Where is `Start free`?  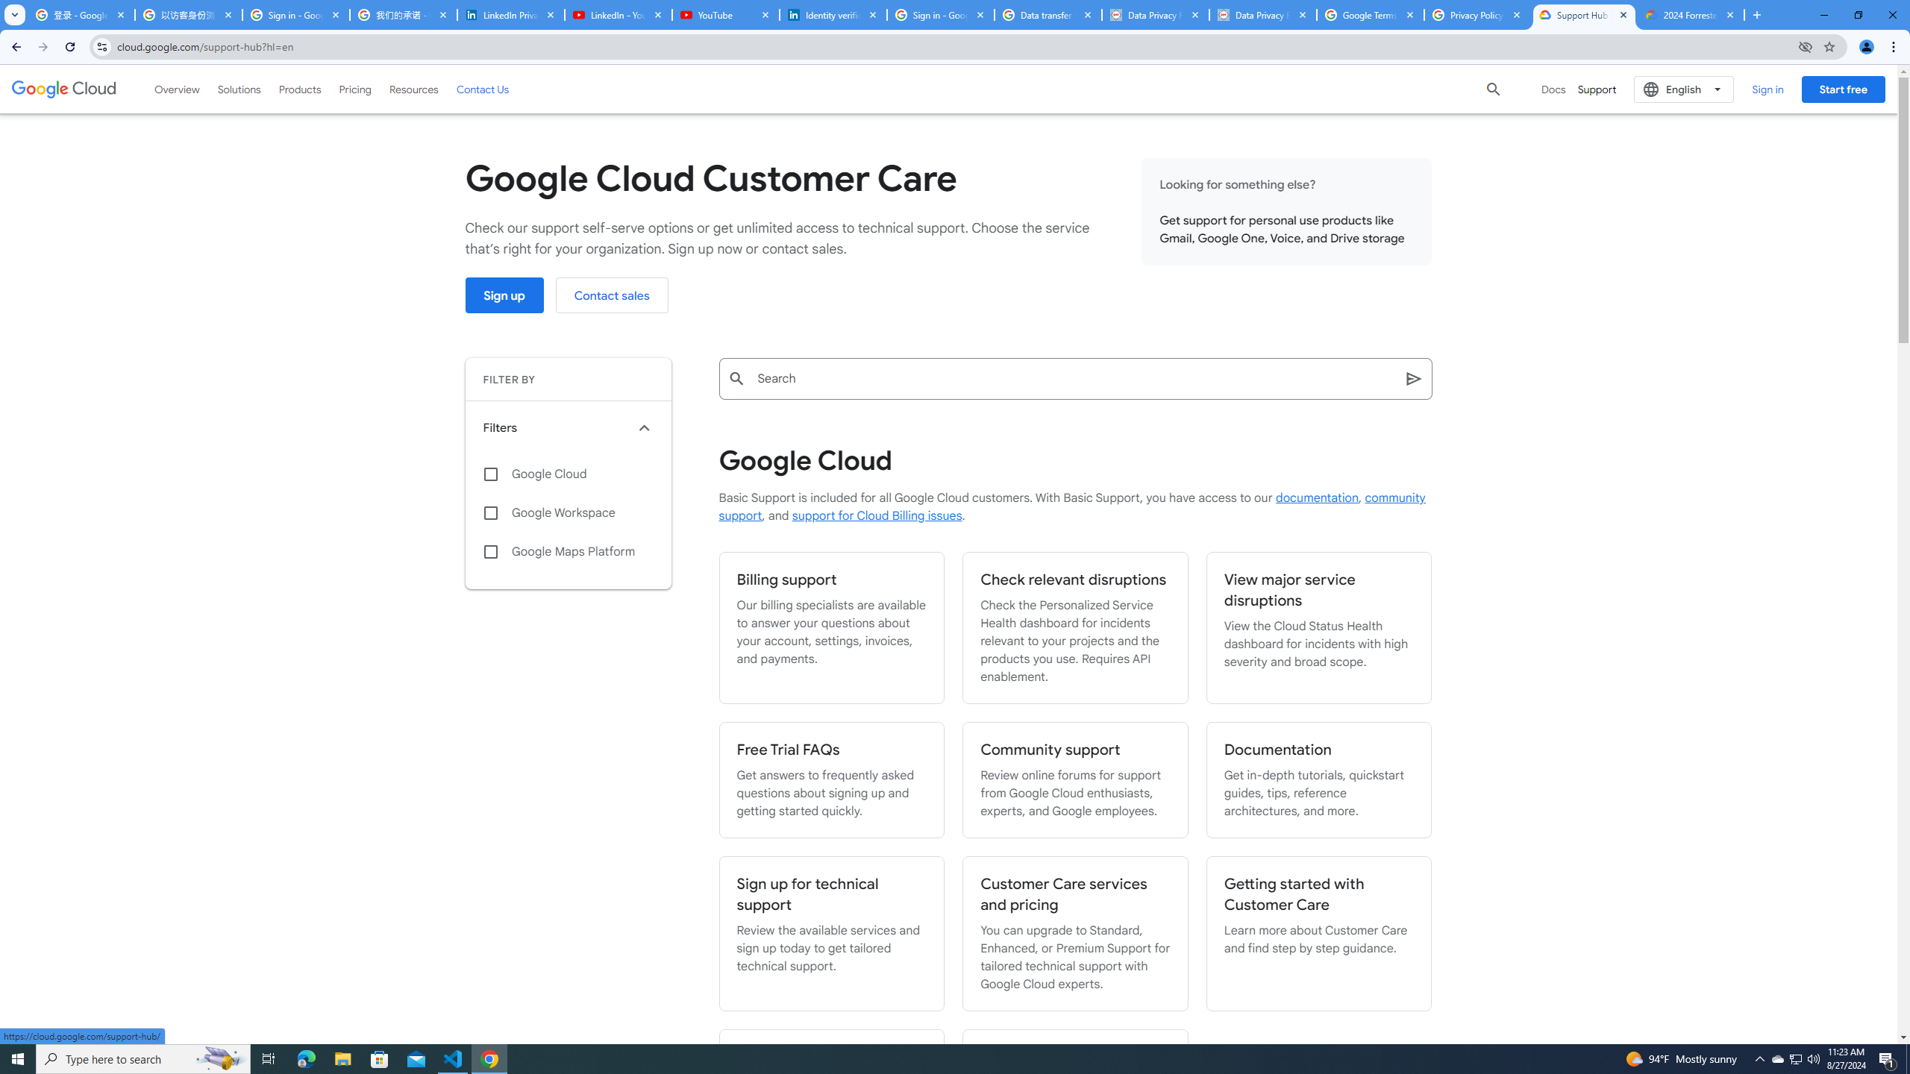 Start free is located at coordinates (1843, 89).